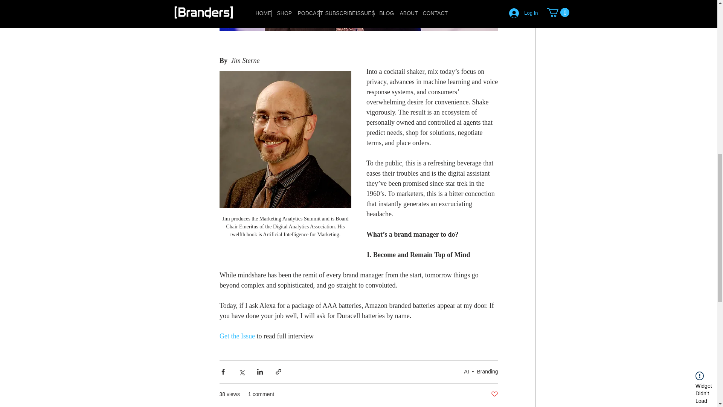  I want to click on Get the Issue, so click(236, 336).